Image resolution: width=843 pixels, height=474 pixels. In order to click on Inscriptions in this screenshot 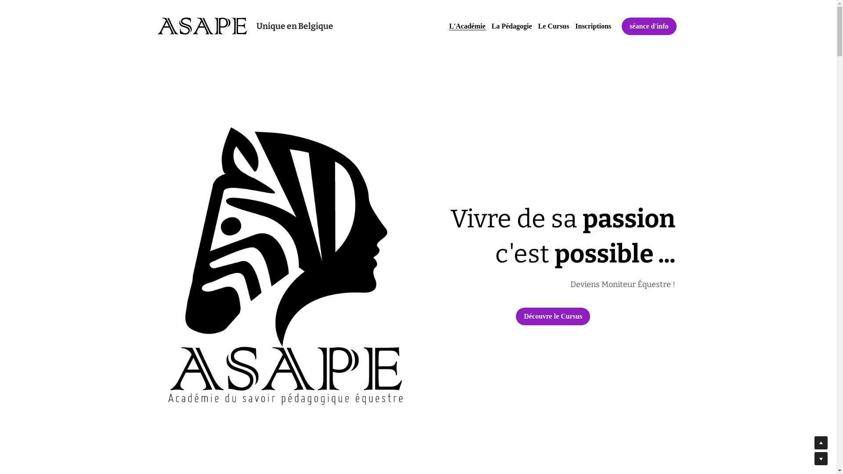, I will do `click(593, 26)`.